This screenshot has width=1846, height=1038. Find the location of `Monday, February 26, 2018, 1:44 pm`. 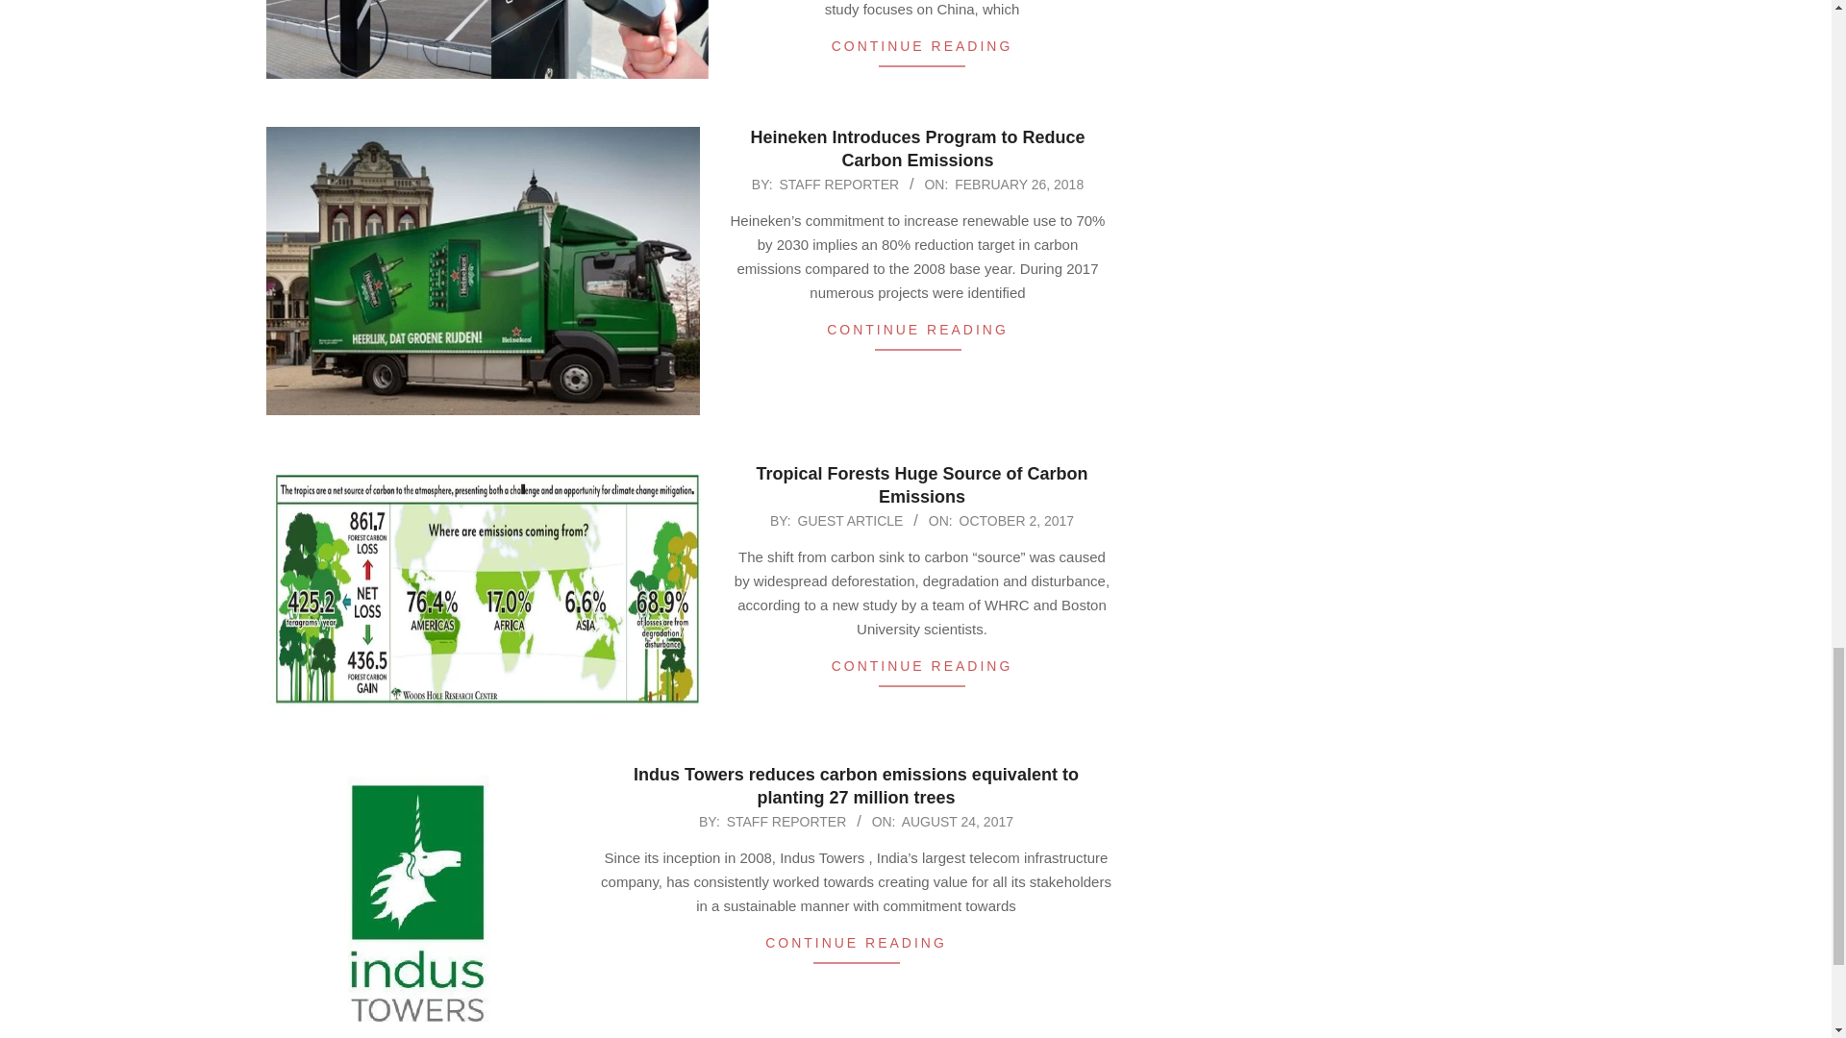

Monday, February 26, 2018, 1:44 pm is located at coordinates (1019, 184).